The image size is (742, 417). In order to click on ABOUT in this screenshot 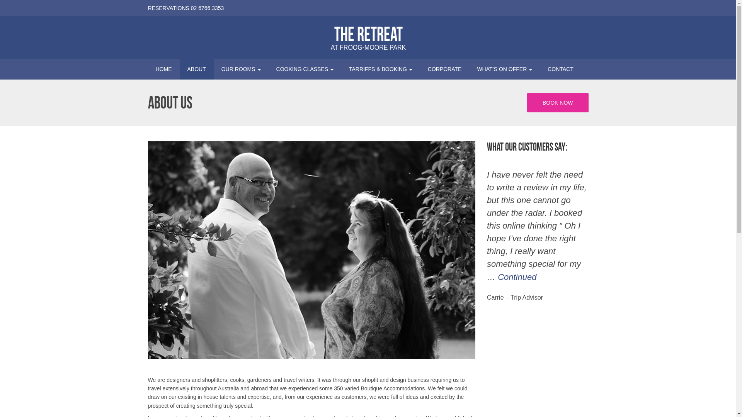, I will do `click(196, 69)`.